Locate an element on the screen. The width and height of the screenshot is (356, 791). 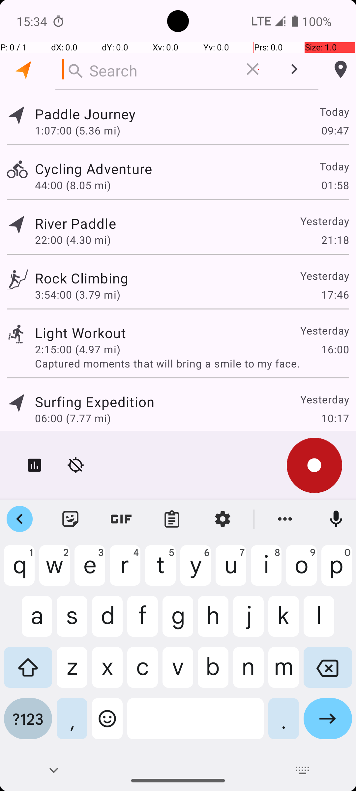
10:17 is located at coordinates (335, 418).